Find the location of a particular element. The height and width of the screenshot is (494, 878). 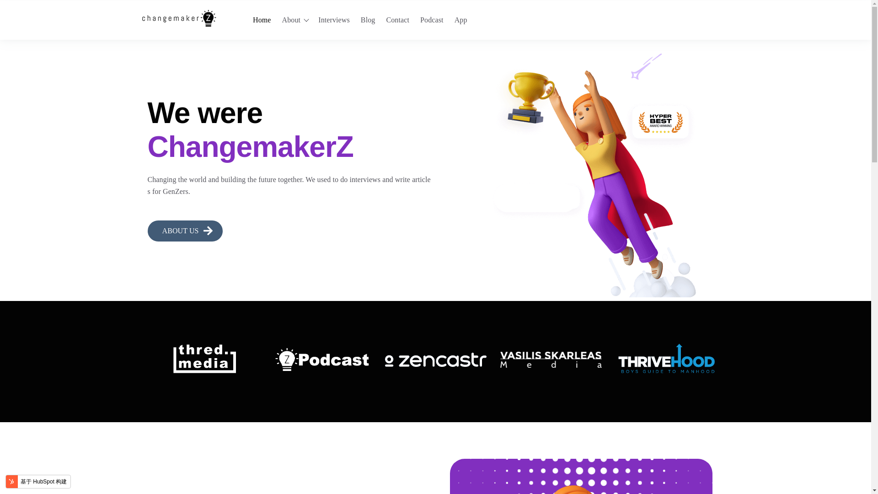

Podcast is located at coordinates (432, 19).